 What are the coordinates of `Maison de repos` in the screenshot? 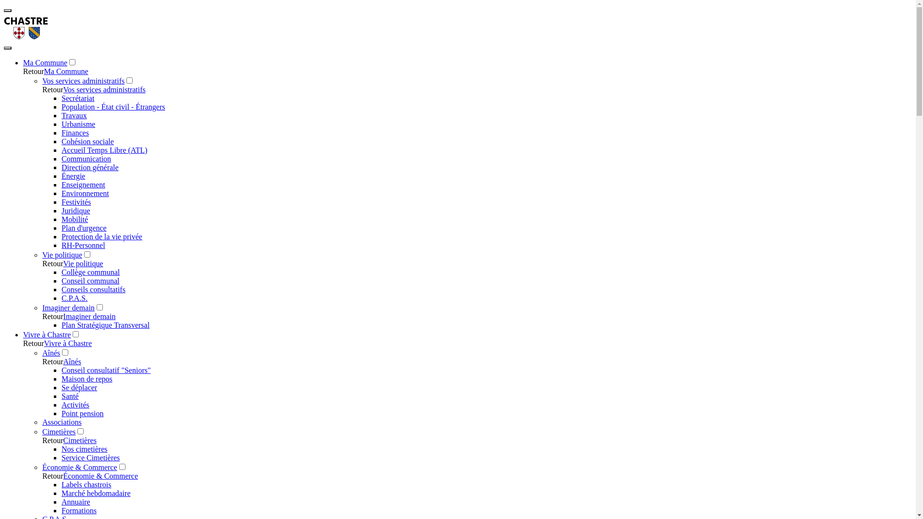 It's located at (87, 379).